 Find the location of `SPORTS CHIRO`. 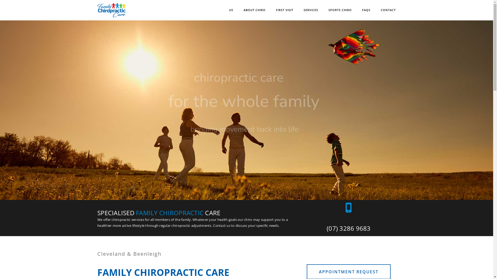

SPORTS CHIRO is located at coordinates (340, 10).